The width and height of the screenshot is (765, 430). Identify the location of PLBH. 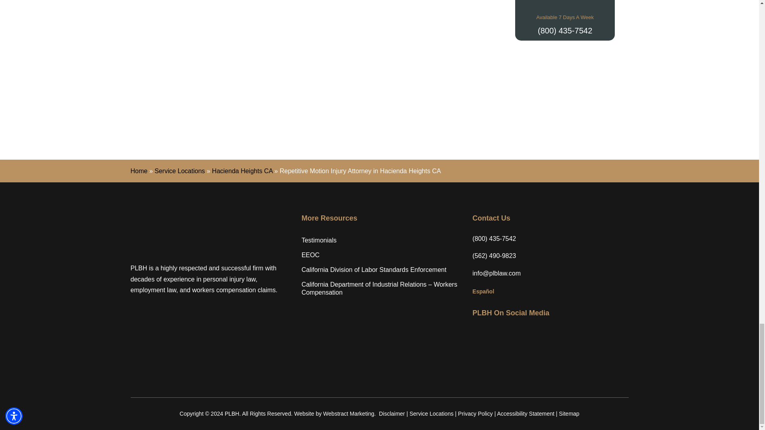
(180, 233).